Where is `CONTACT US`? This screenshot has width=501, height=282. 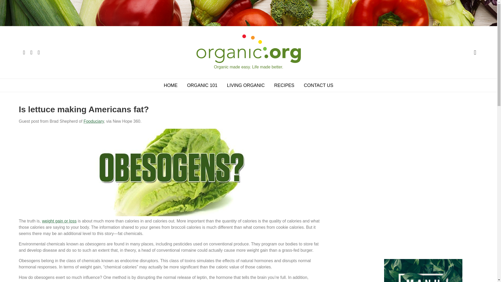 CONTACT US is located at coordinates (319, 85).